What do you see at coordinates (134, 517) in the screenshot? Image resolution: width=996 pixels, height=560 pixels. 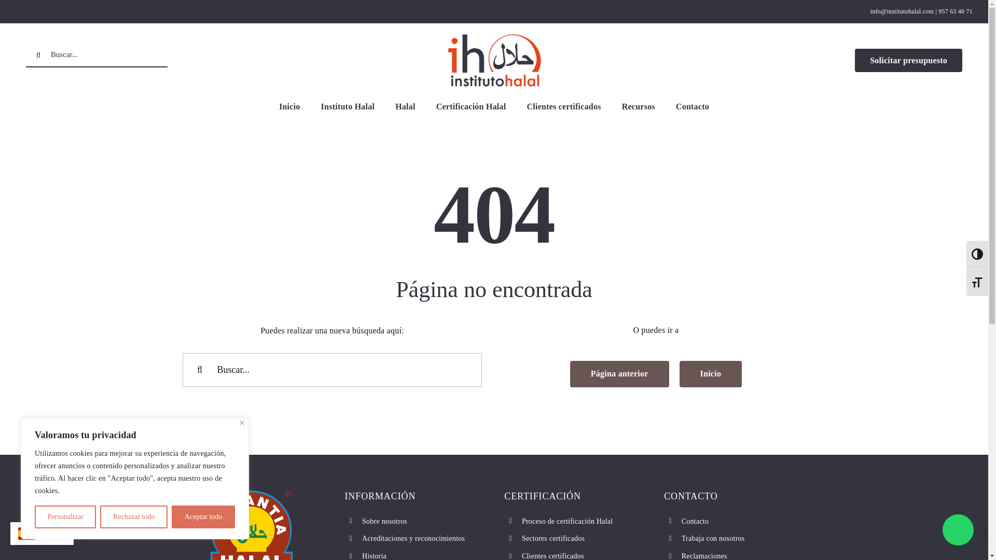 I see `Rechazar todo` at bounding box center [134, 517].